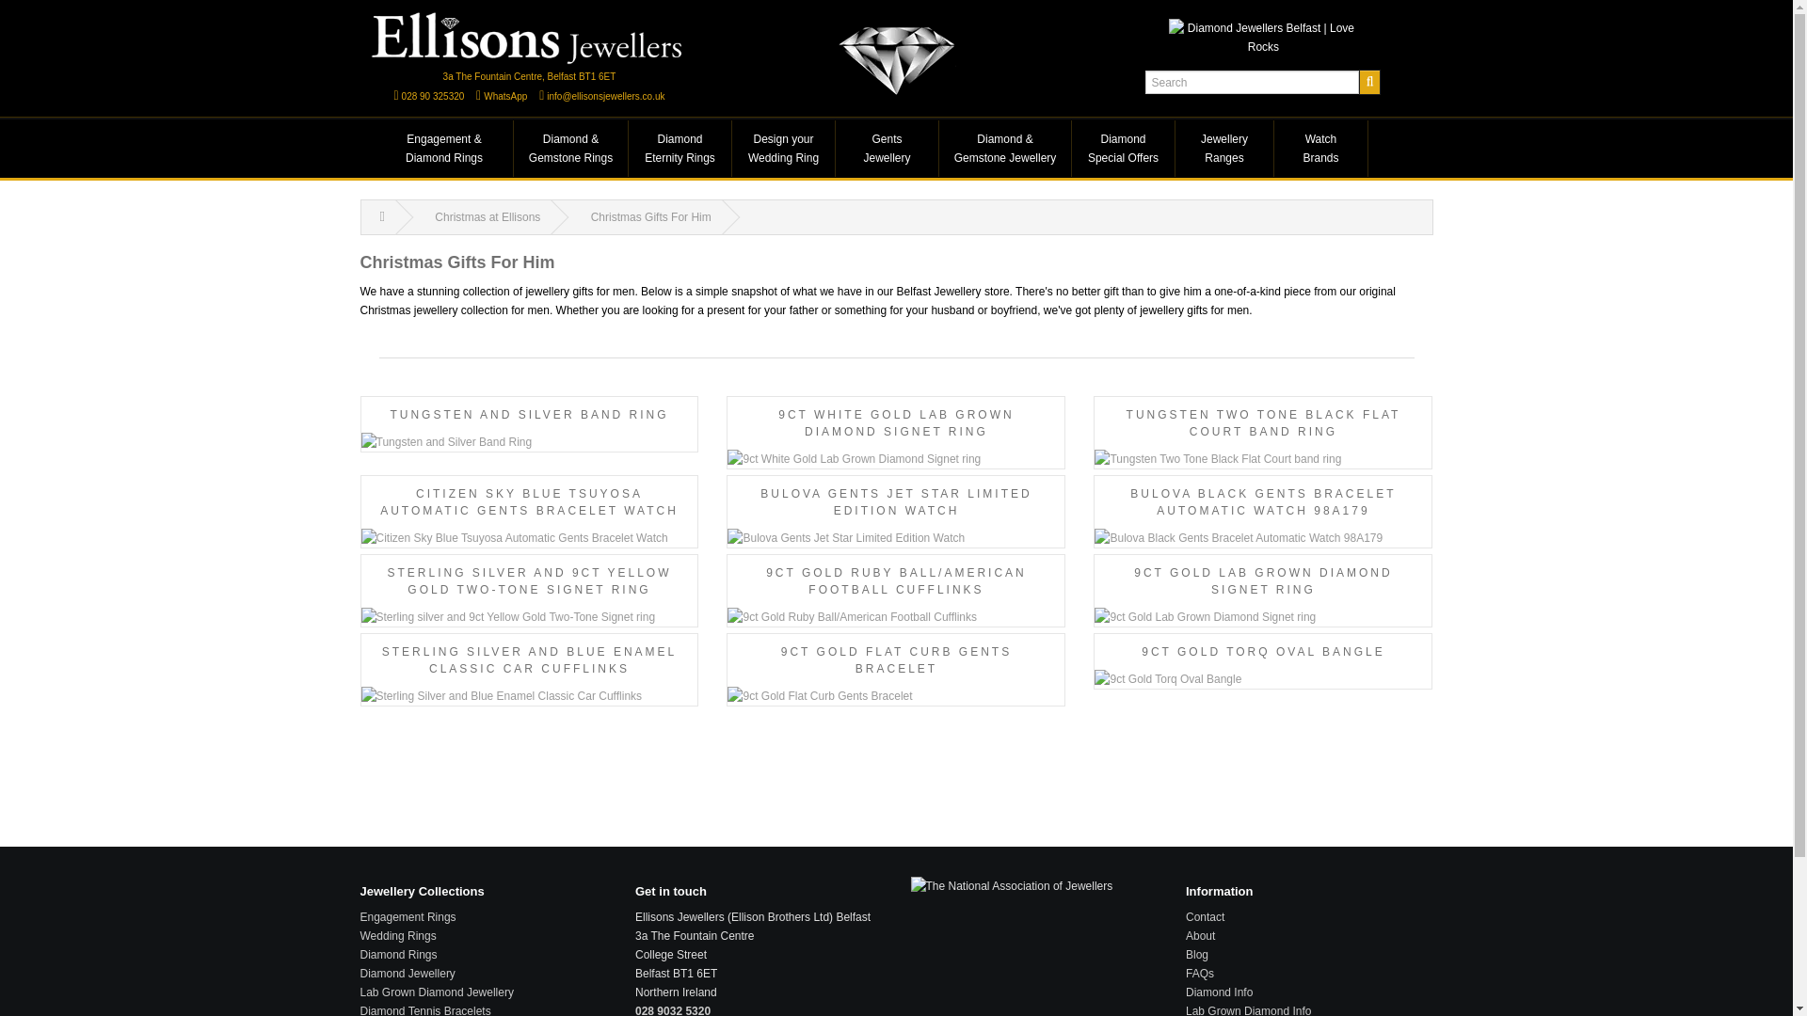  What do you see at coordinates (896, 516) in the screenshot?
I see `BULOVA GENTS JET STAR LIMITED EDITION WATCH` at bounding box center [896, 516].